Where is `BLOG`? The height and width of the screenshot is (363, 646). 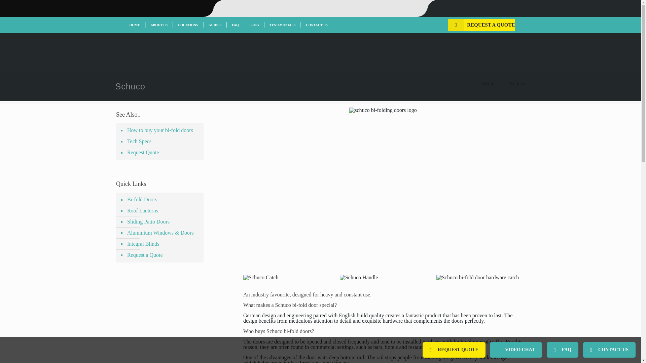
BLOG is located at coordinates (254, 25).